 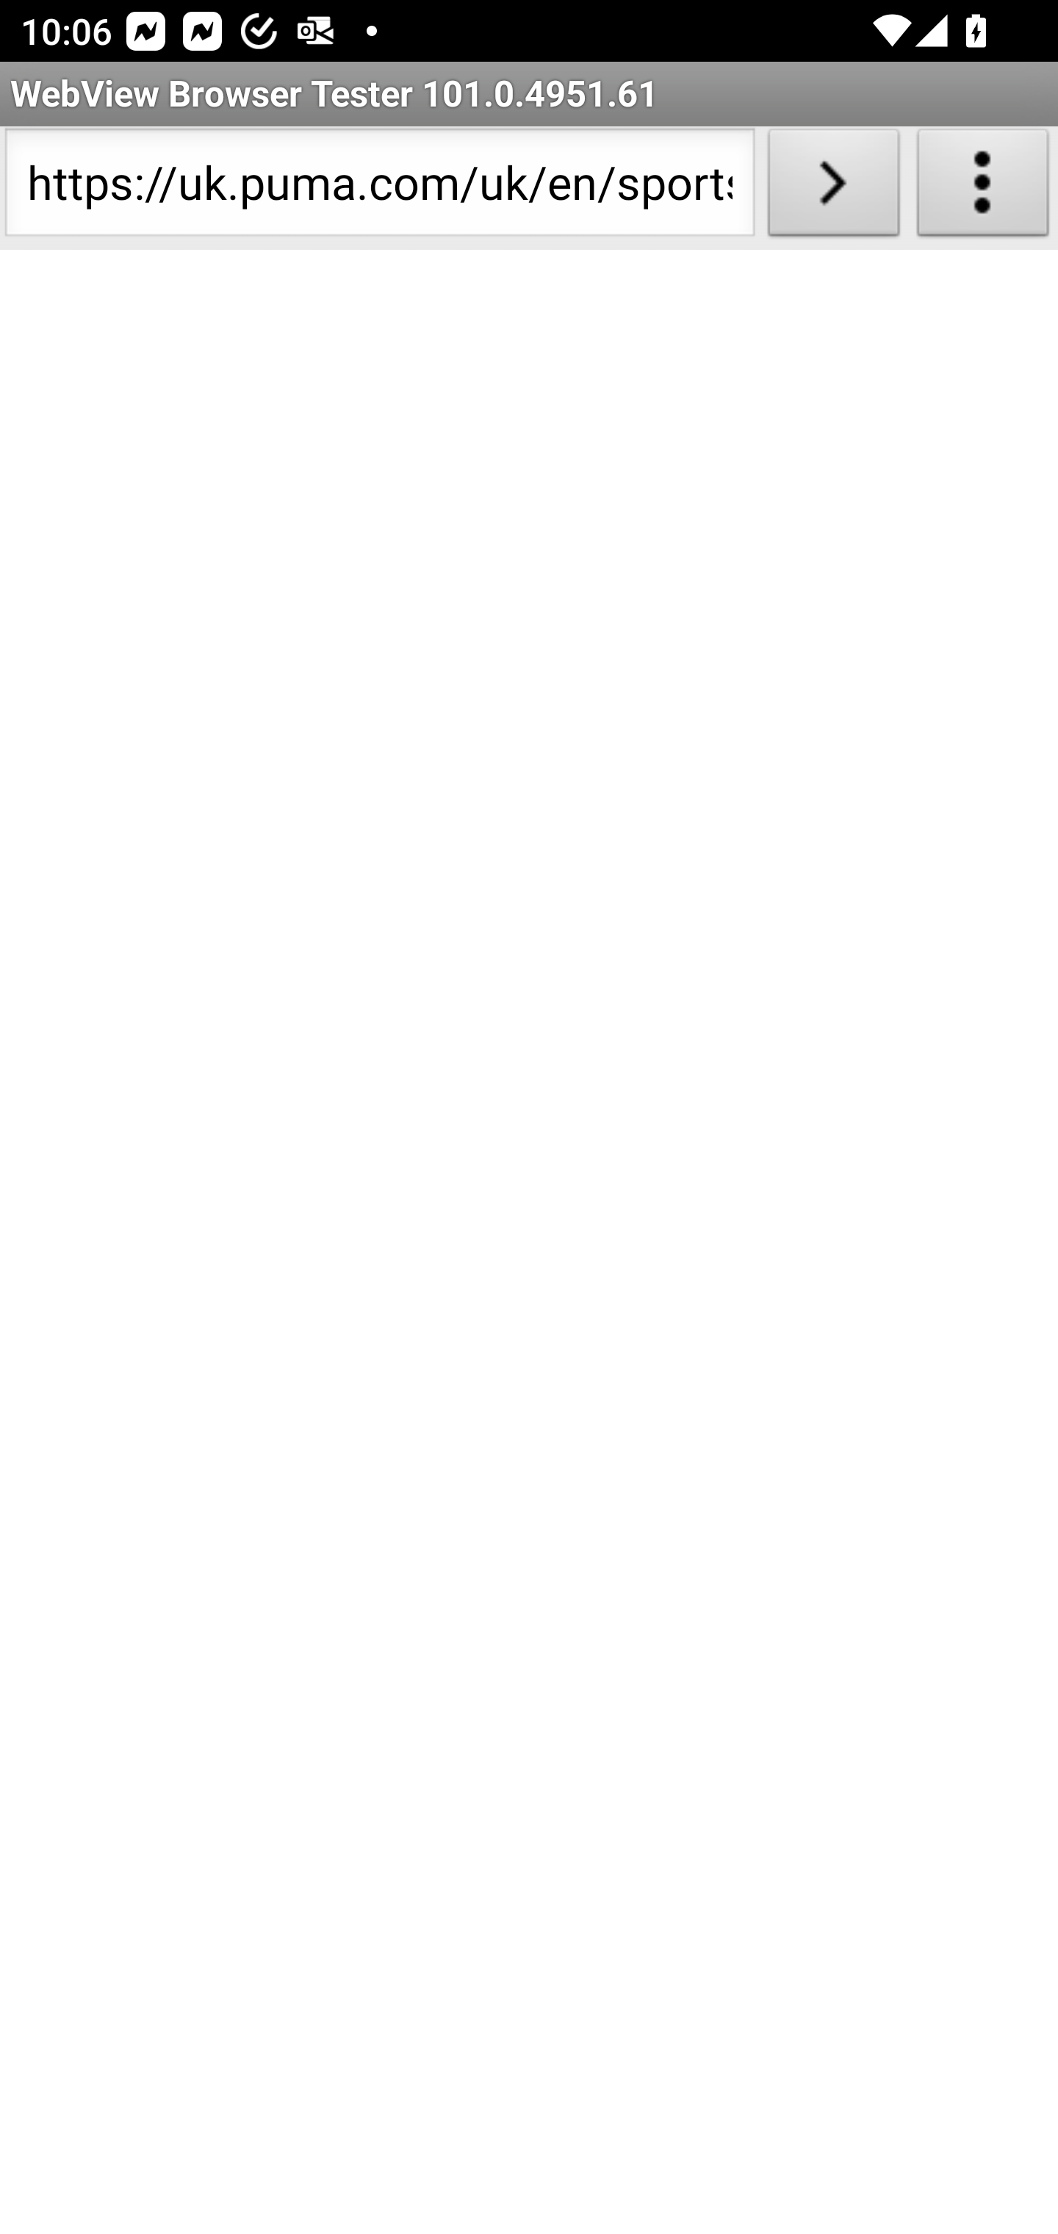 I want to click on Load URL, so click(x=833, y=188).